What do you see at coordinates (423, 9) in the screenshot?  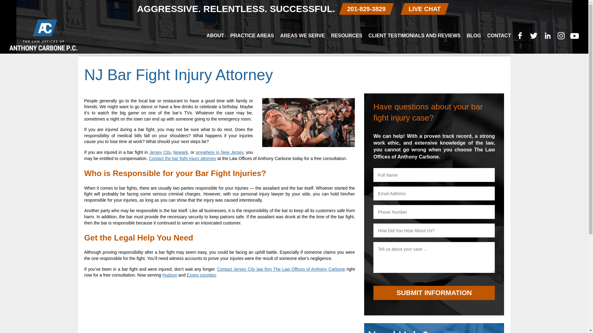 I see `LIVE CHAT` at bounding box center [423, 9].